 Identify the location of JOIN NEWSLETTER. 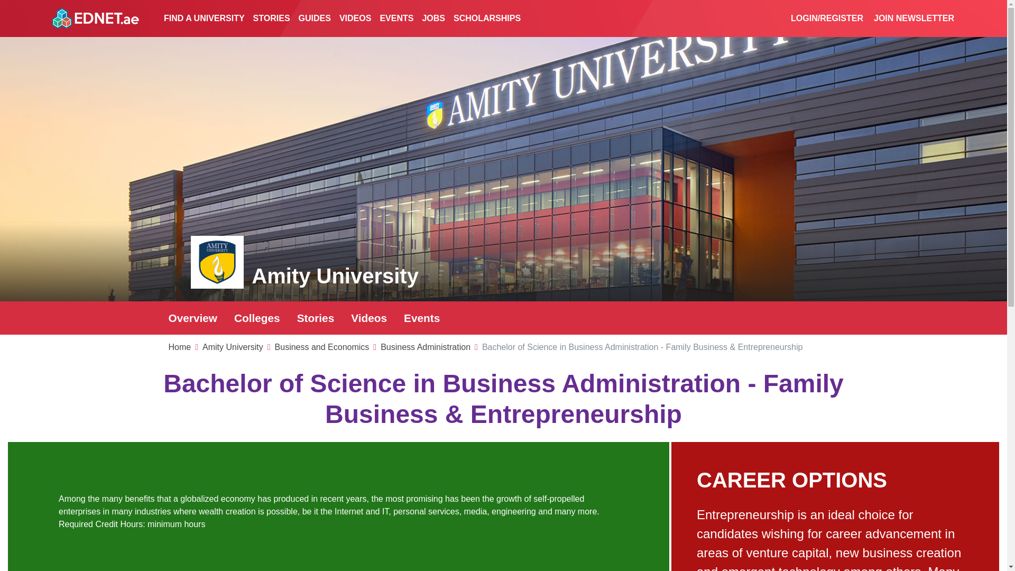
(914, 19).